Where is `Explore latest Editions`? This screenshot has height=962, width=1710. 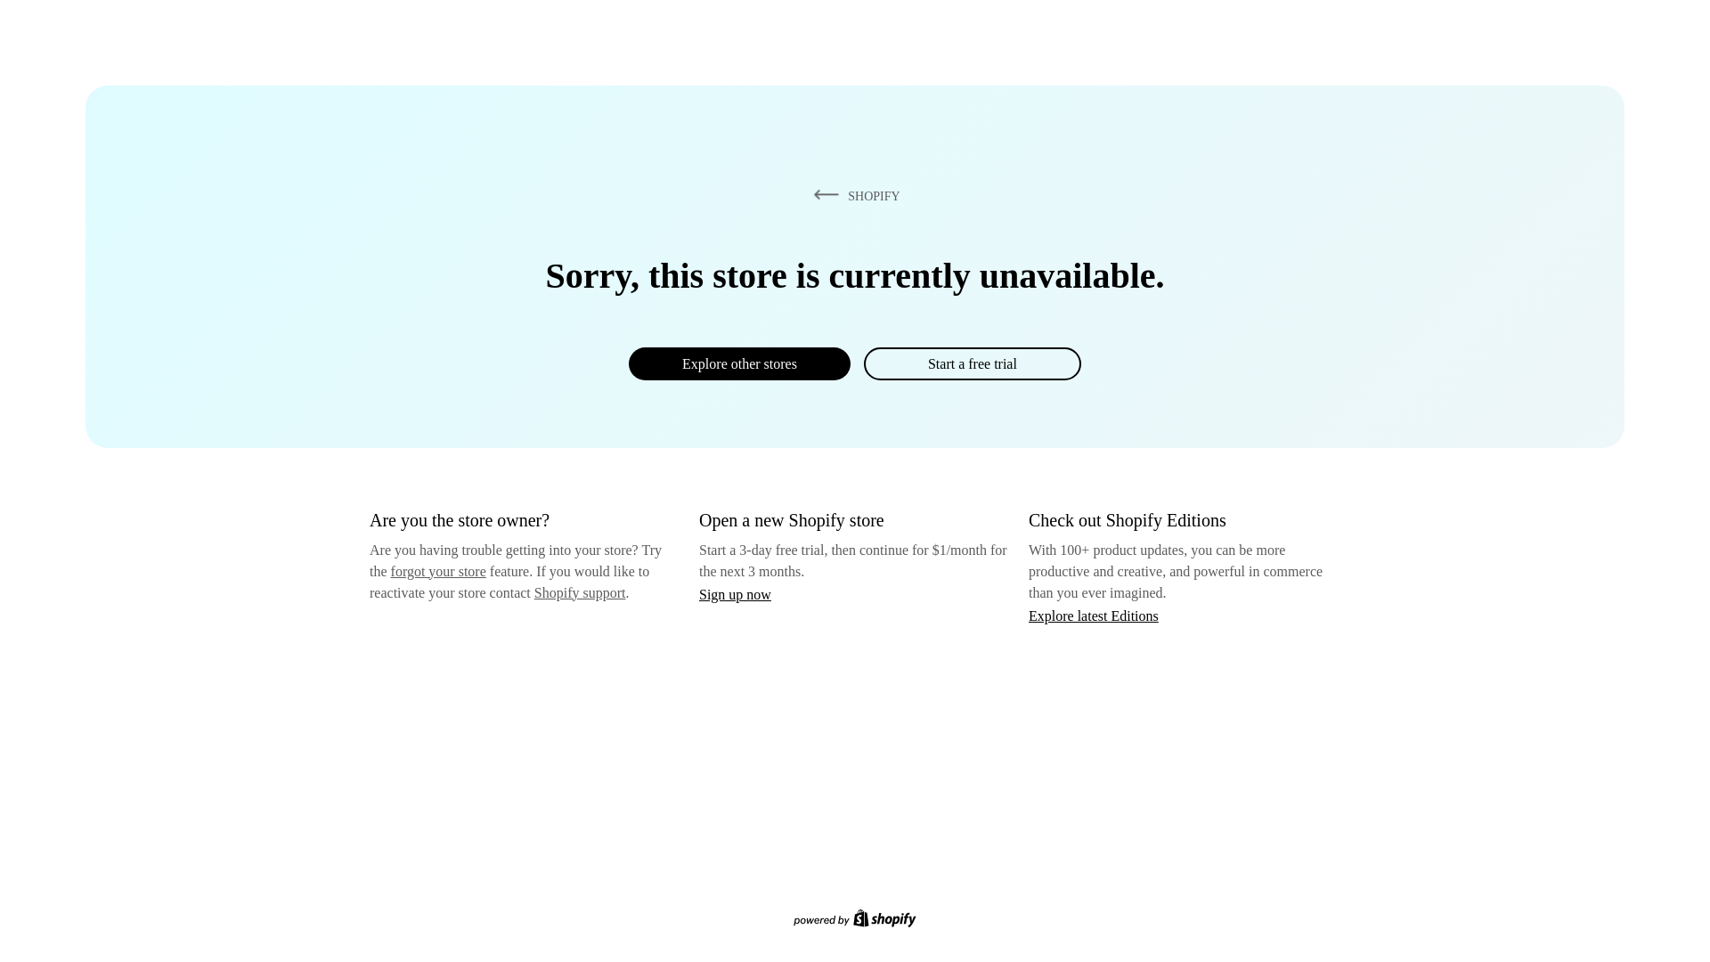
Explore latest Editions is located at coordinates (1094, 615).